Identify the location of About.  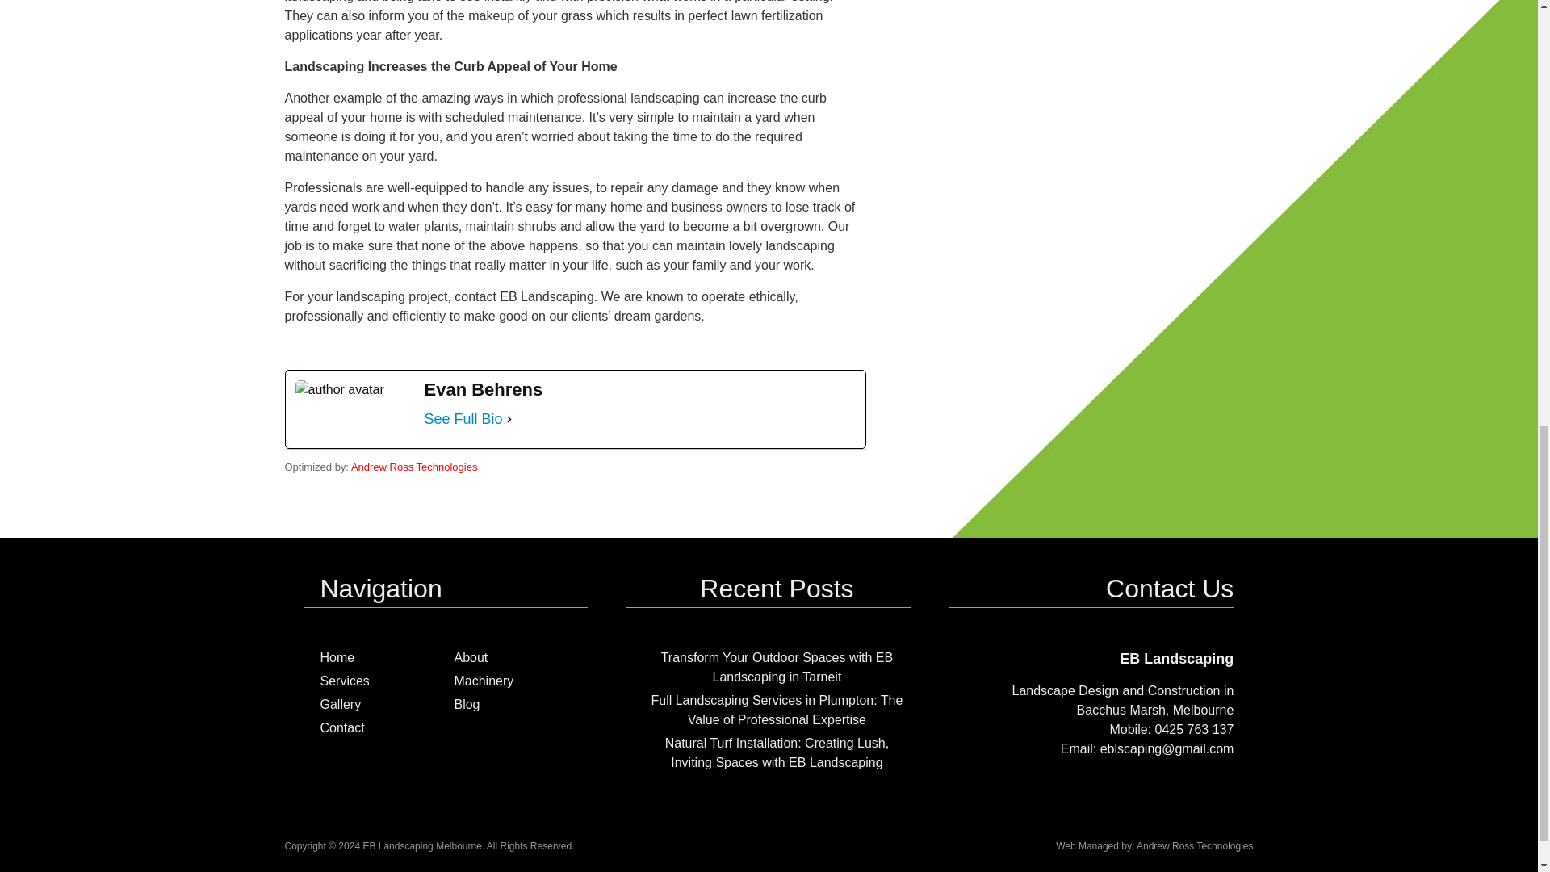
(471, 657).